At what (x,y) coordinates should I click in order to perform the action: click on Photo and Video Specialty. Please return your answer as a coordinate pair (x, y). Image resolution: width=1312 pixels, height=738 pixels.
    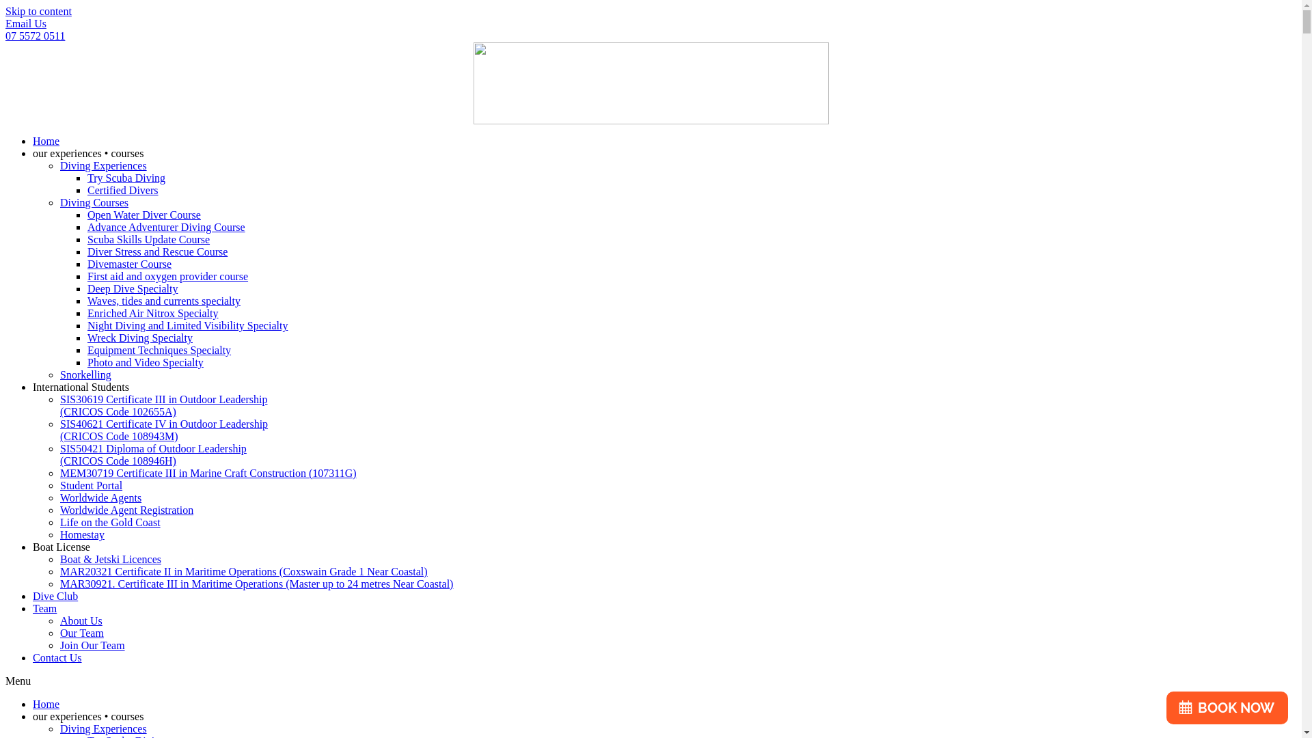
    Looking at the image, I should click on (146, 362).